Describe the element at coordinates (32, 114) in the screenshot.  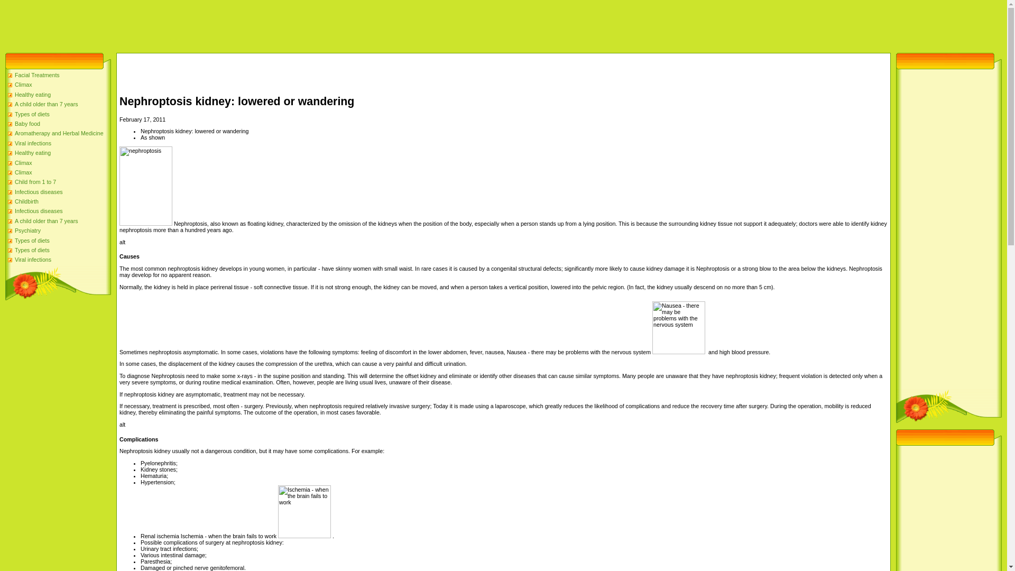
I see `Types of diets` at that location.